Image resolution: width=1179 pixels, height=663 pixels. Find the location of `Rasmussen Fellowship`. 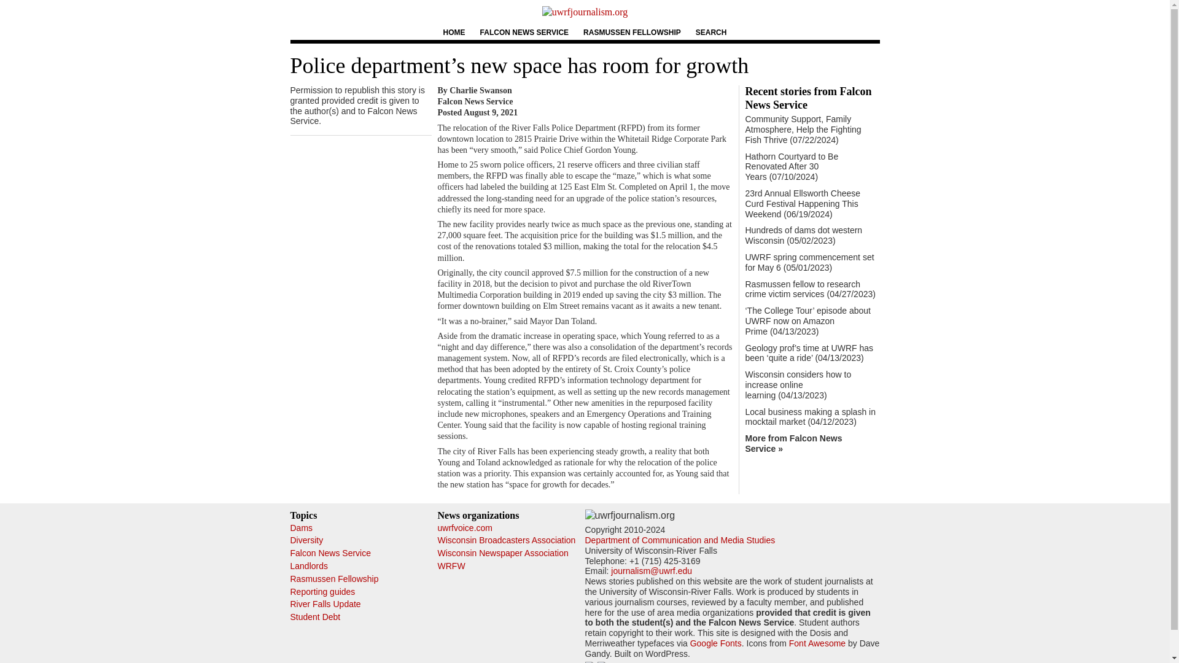

Rasmussen Fellowship is located at coordinates (334, 579).